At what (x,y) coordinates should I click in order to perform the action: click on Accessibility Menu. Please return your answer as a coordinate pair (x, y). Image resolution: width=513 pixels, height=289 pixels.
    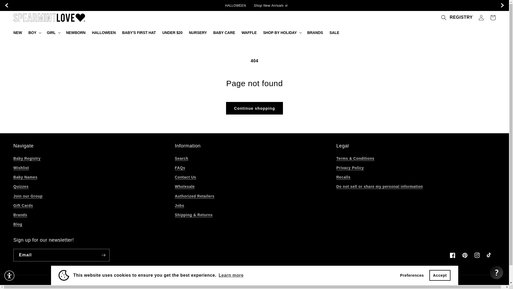
    Looking at the image, I should click on (9, 275).